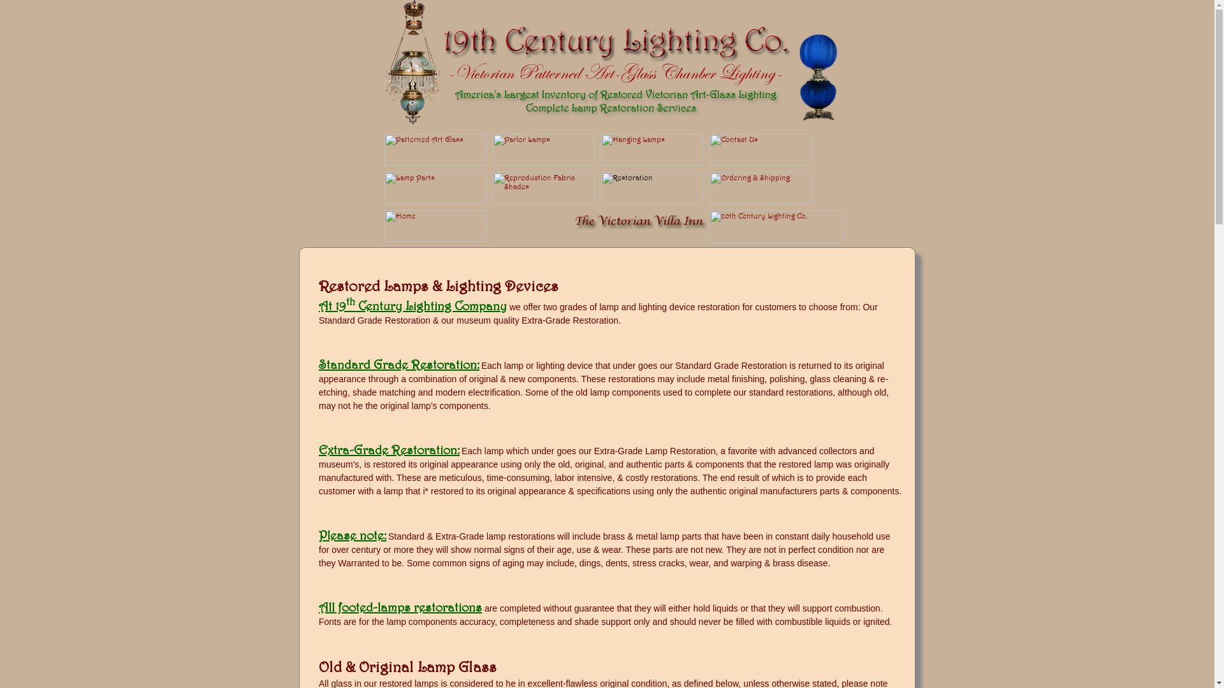 The height and width of the screenshot is (688, 1224). What do you see at coordinates (760, 163) in the screenshot?
I see `Contact Us` at bounding box center [760, 163].